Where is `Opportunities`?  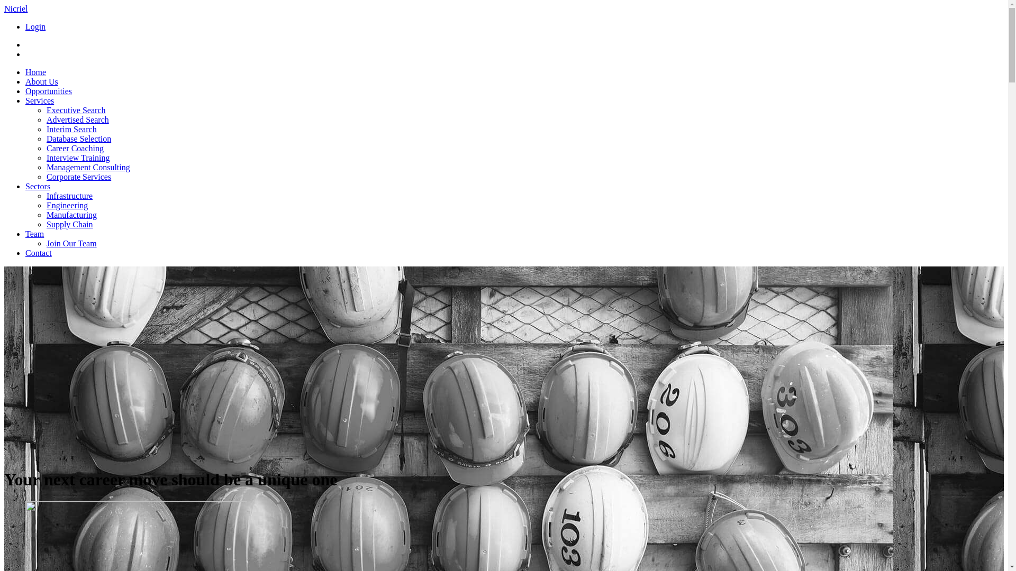
Opportunities is located at coordinates (49, 91).